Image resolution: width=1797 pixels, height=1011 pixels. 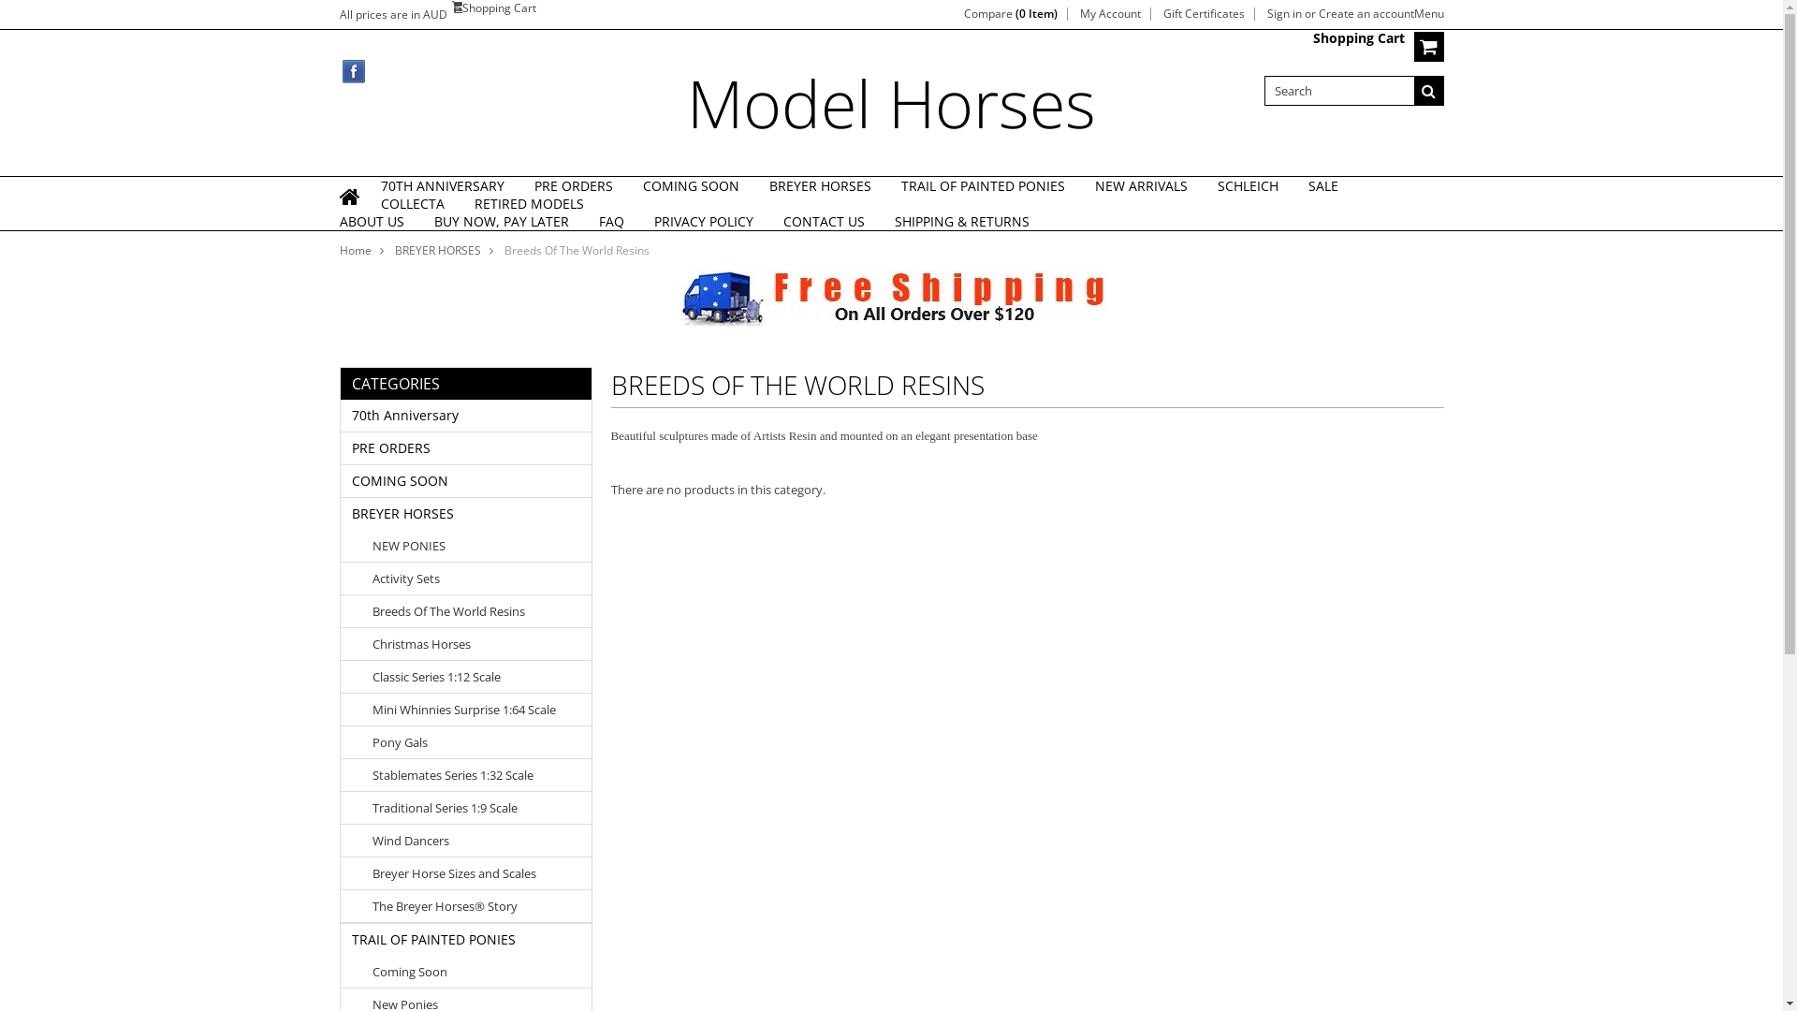 I want to click on Shopping Cart, so click(x=499, y=7).